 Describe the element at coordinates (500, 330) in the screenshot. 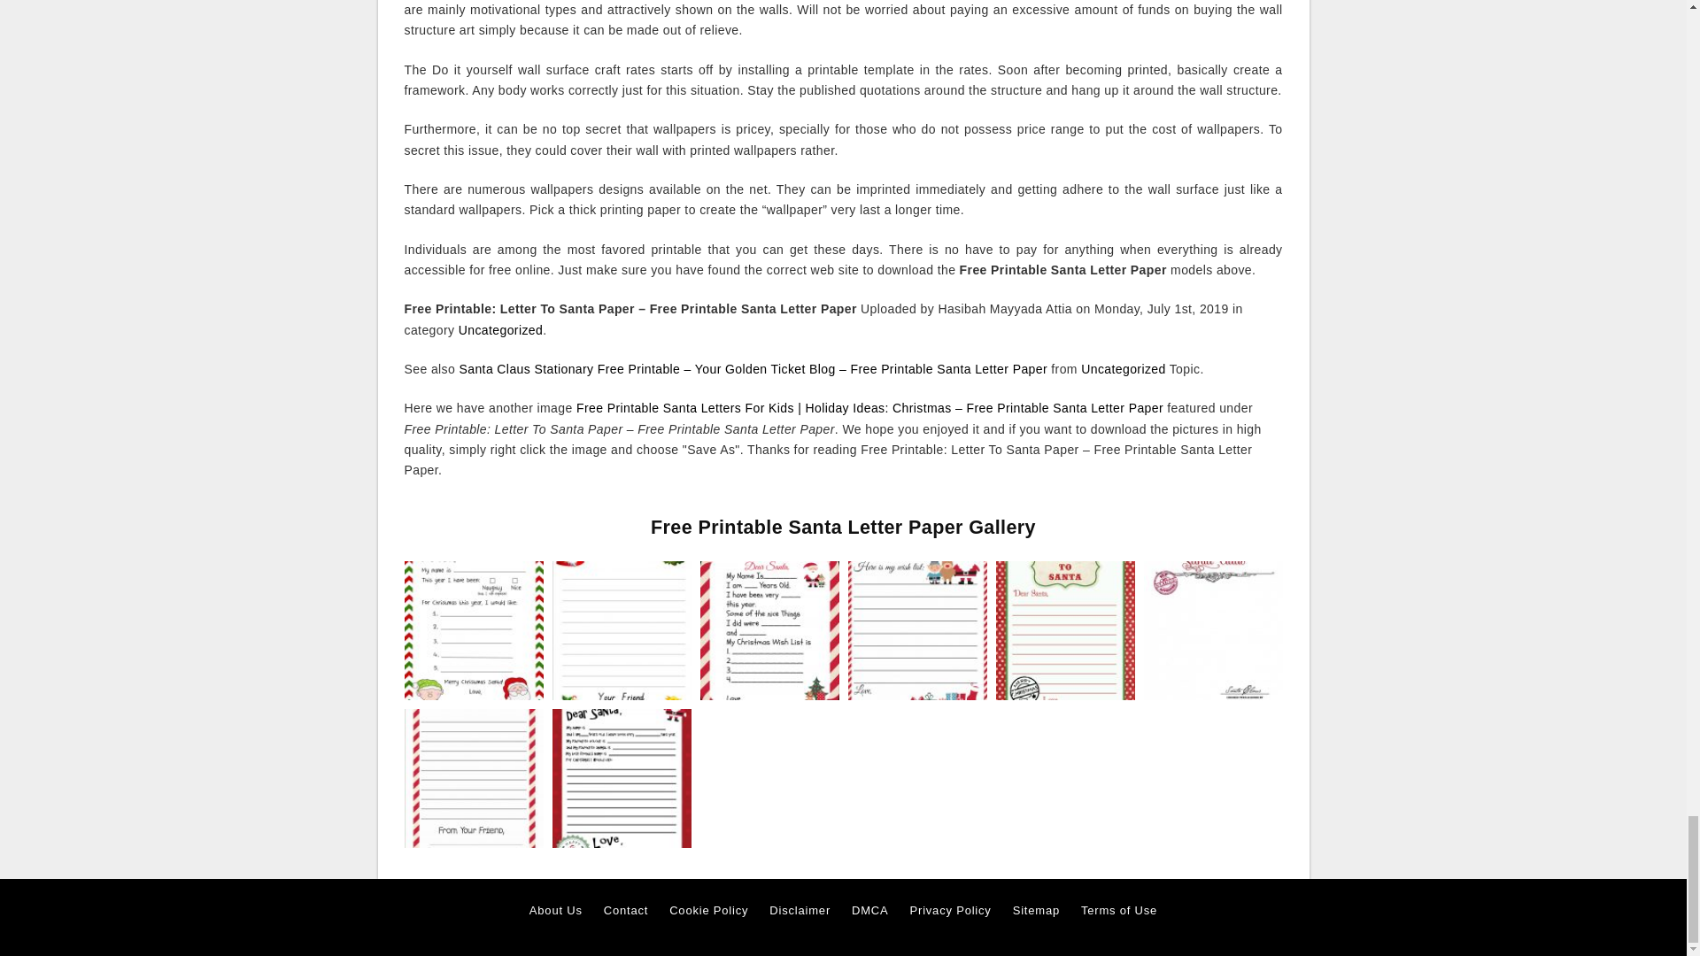

I see `Uncategorized` at that location.